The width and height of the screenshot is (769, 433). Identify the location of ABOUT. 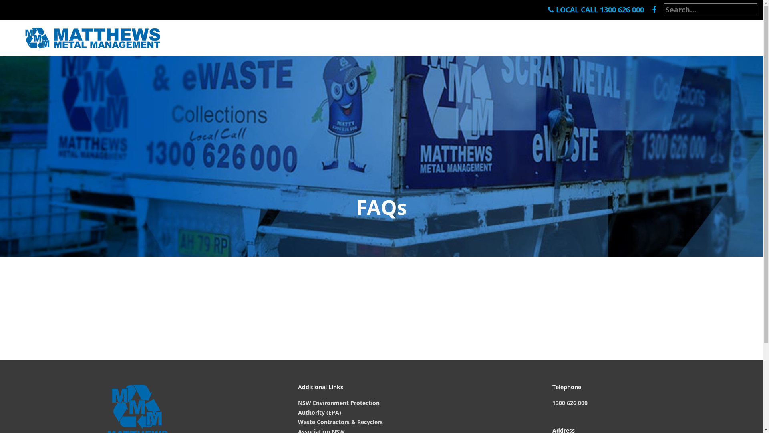
(677, 38).